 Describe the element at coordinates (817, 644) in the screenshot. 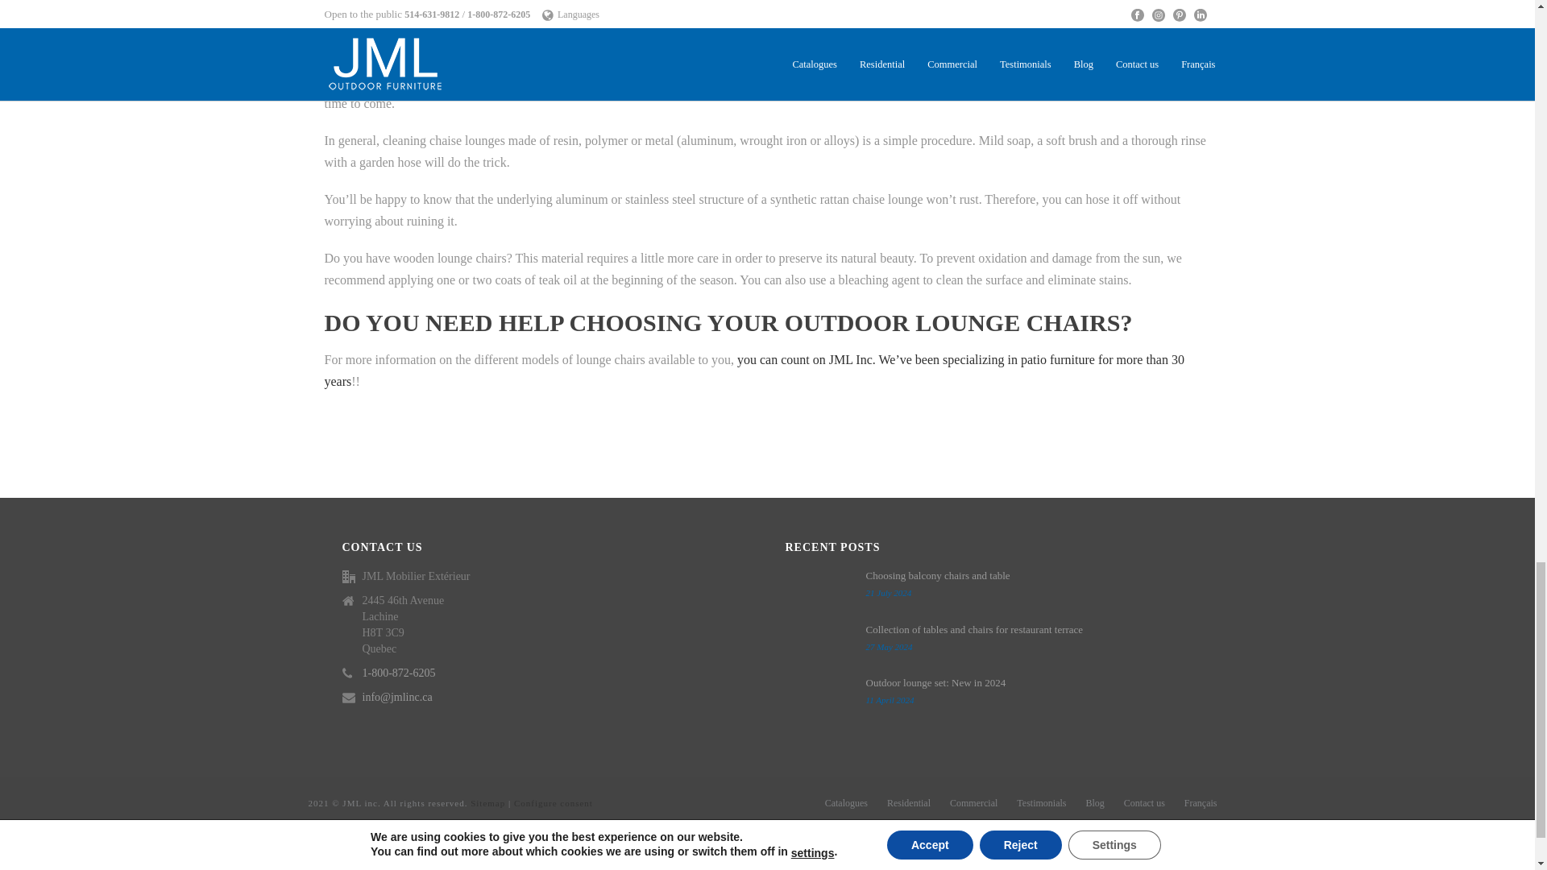

I see `Collection of tables and chairs for restaurant terrace` at that location.